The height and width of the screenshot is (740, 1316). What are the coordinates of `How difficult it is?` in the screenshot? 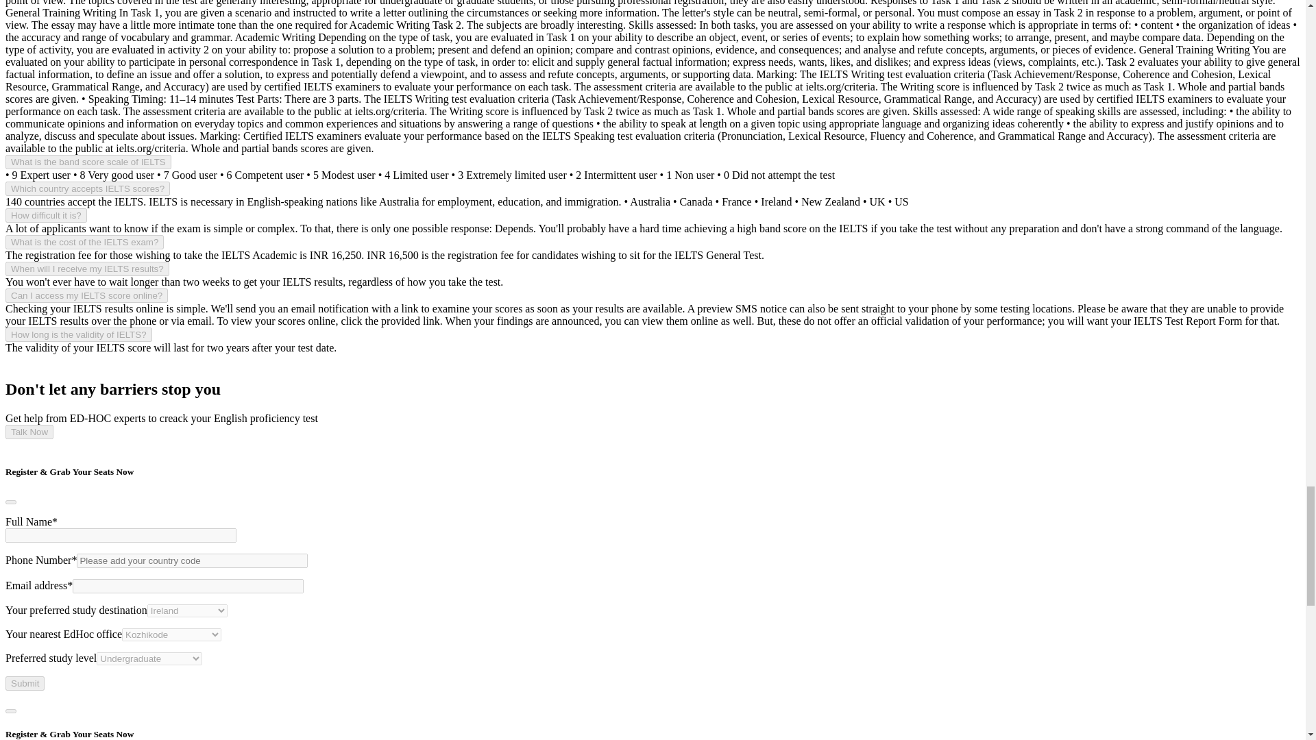 It's located at (45, 215).